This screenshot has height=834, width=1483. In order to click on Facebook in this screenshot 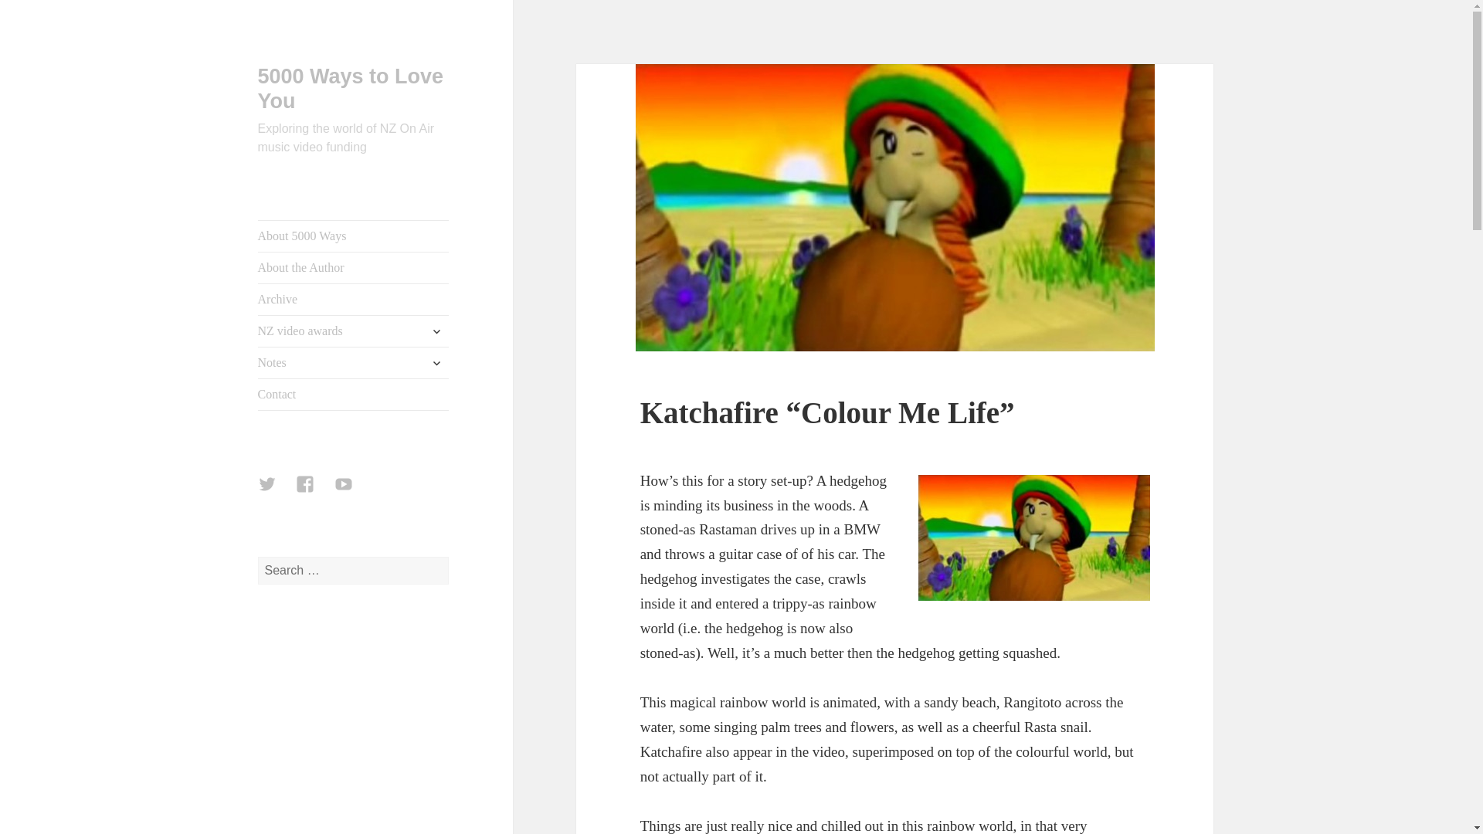, I will do `click(314, 493)`.